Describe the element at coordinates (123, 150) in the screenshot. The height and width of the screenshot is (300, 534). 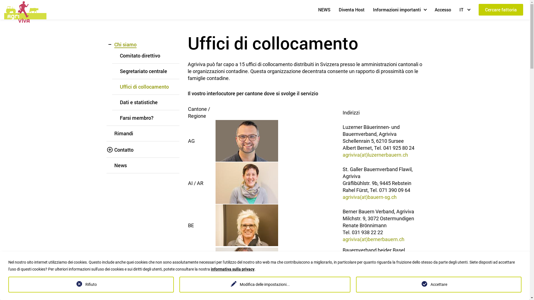
I see `Contatto` at that location.